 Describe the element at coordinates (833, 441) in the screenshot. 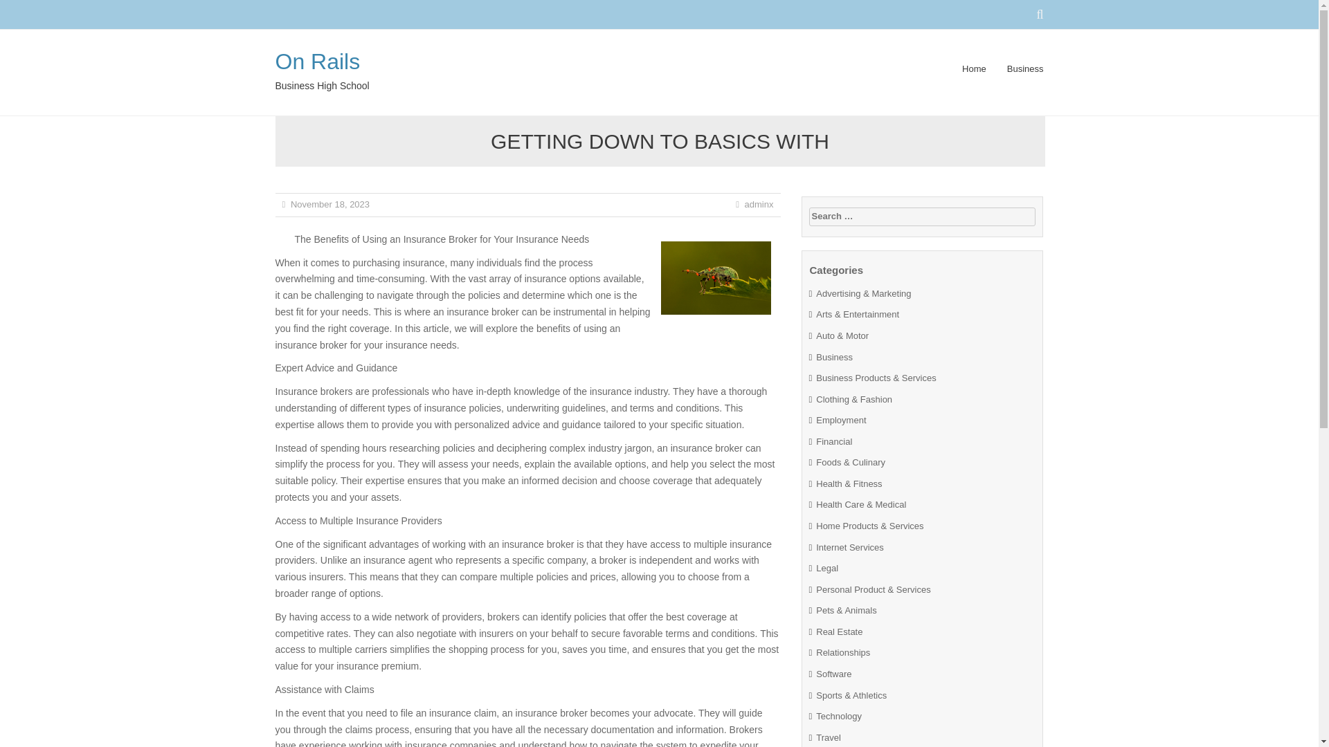

I see `Financial` at that location.